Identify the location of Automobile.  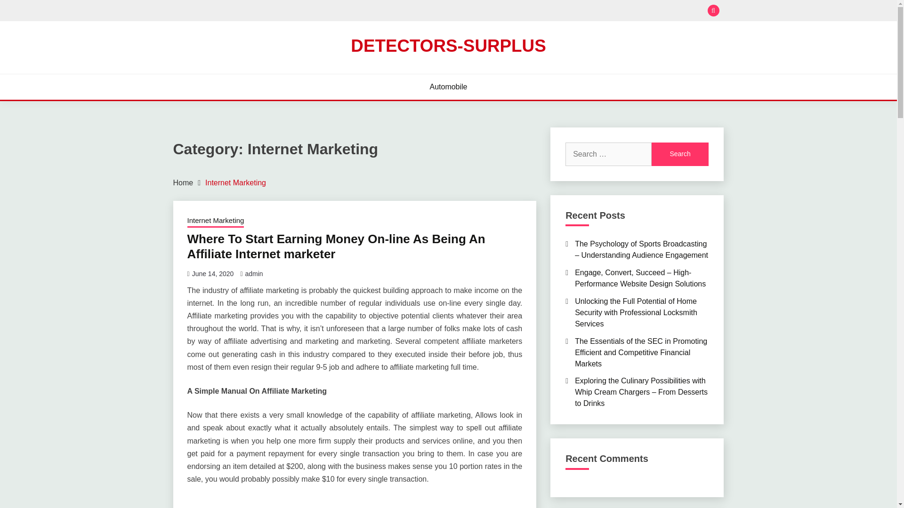
(448, 87).